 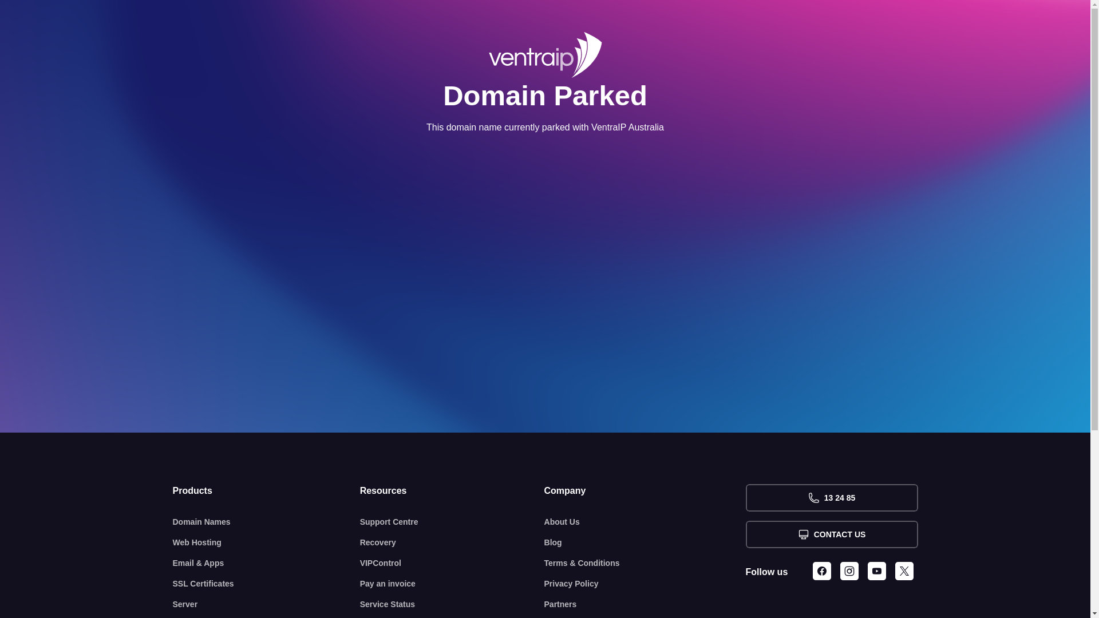 I want to click on Privacy Policy, so click(x=645, y=584).